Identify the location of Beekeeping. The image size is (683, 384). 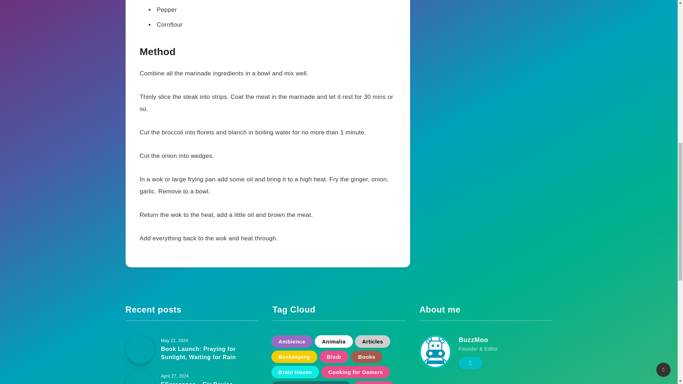
(294, 357).